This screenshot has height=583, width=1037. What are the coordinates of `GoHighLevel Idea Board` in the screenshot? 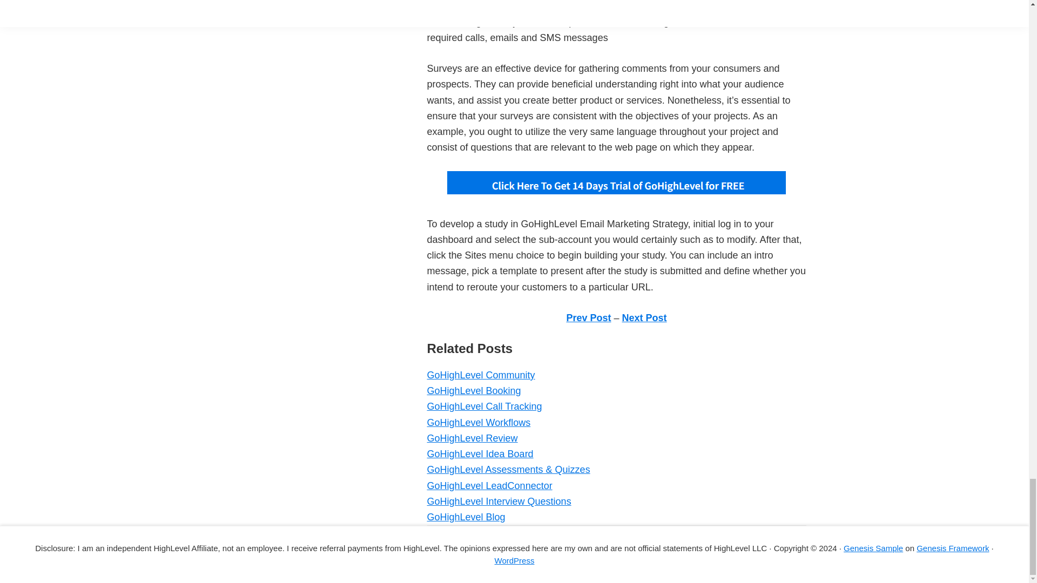 It's located at (480, 453).